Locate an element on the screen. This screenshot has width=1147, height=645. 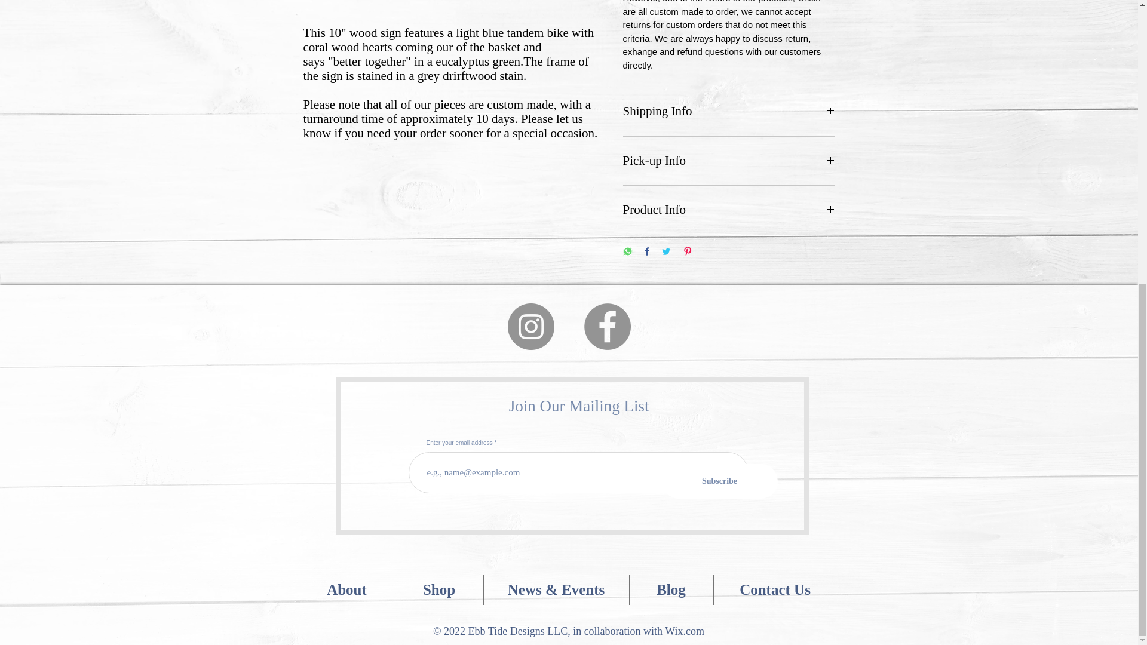
Subscribe is located at coordinates (719, 481).